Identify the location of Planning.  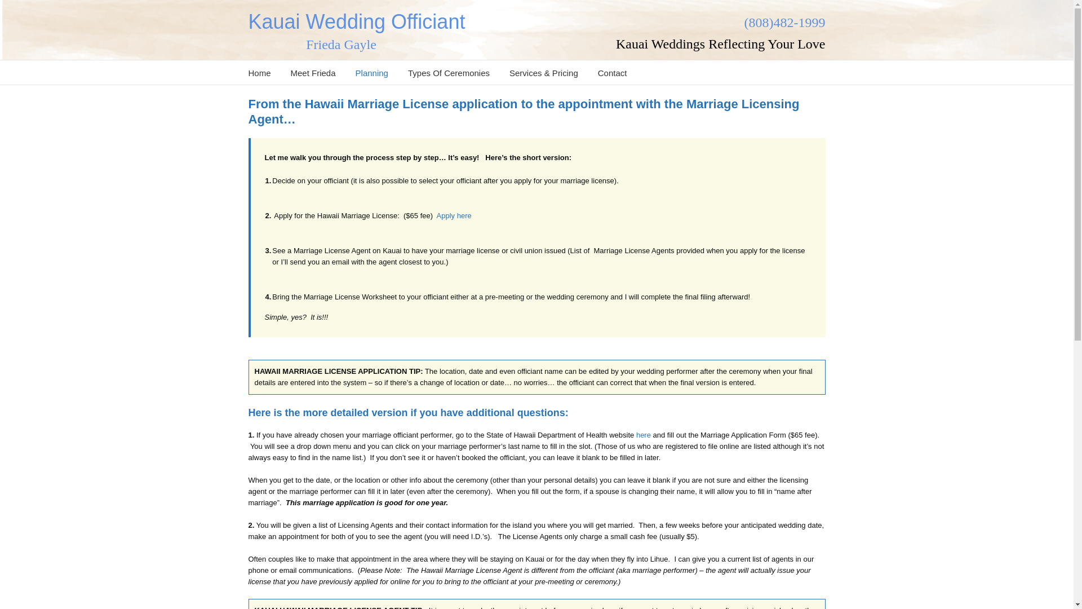
(372, 72).